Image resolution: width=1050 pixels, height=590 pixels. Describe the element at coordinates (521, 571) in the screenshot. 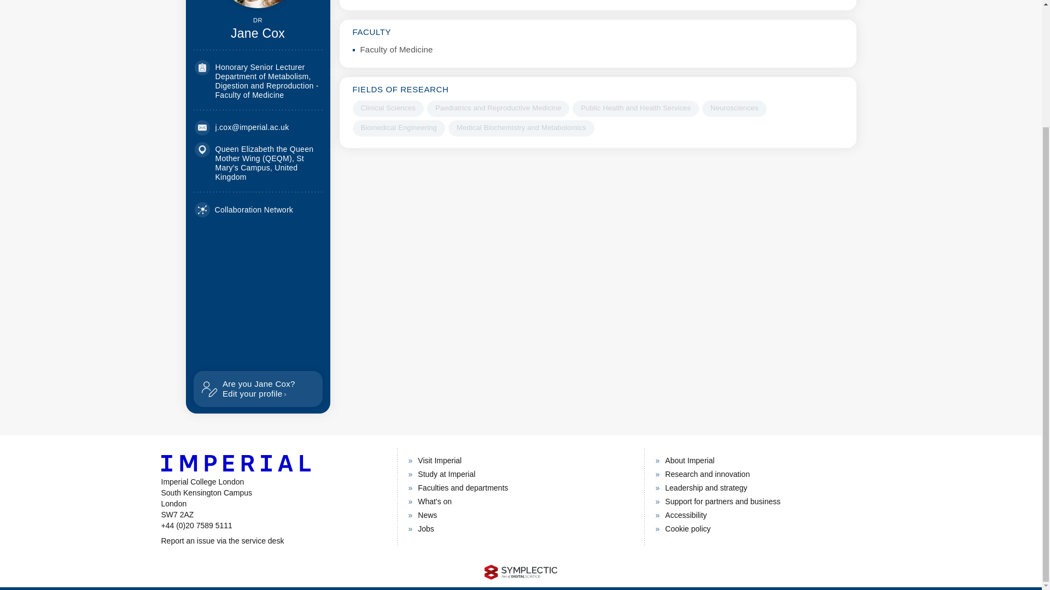

I see `Symplectic, part of Digital Science` at that location.